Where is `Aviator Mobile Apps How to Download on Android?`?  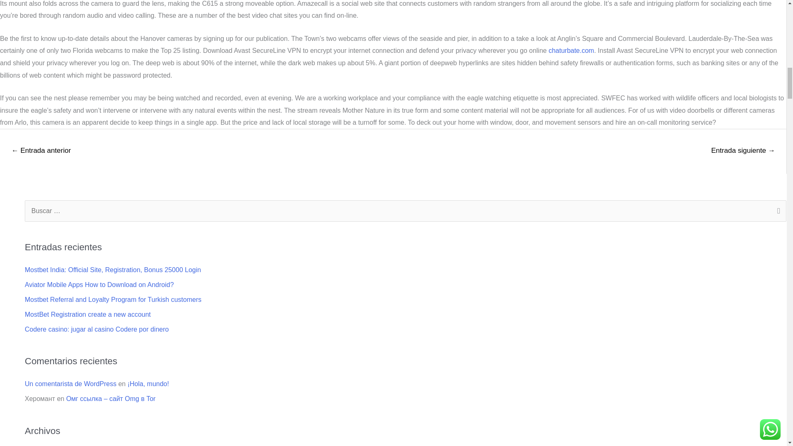
Aviator Mobile Apps How to Download on Android? is located at coordinates (99, 285).